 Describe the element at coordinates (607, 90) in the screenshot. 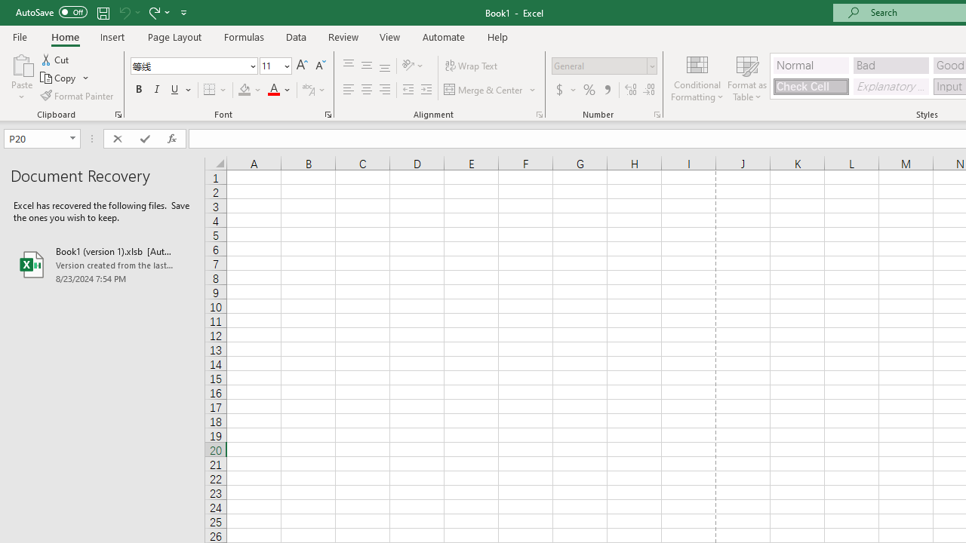

I see `Comma Style` at that location.